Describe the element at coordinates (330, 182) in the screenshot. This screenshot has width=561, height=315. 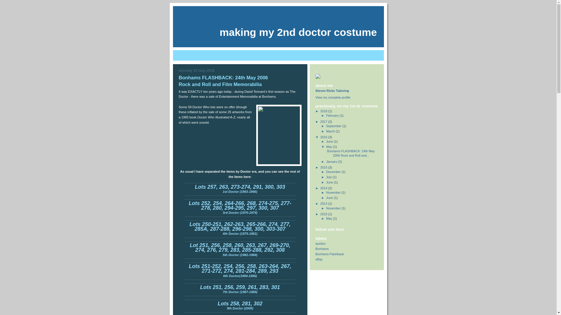
I see `June` at that location.